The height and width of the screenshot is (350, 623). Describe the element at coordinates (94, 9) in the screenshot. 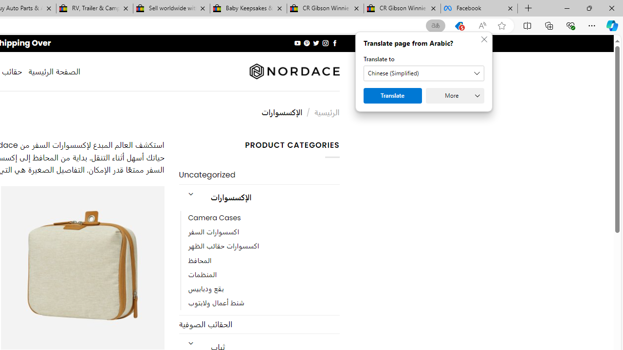

I see `RV, Trailer & Camper Steps & Ladders for sale | eBay` at that location.